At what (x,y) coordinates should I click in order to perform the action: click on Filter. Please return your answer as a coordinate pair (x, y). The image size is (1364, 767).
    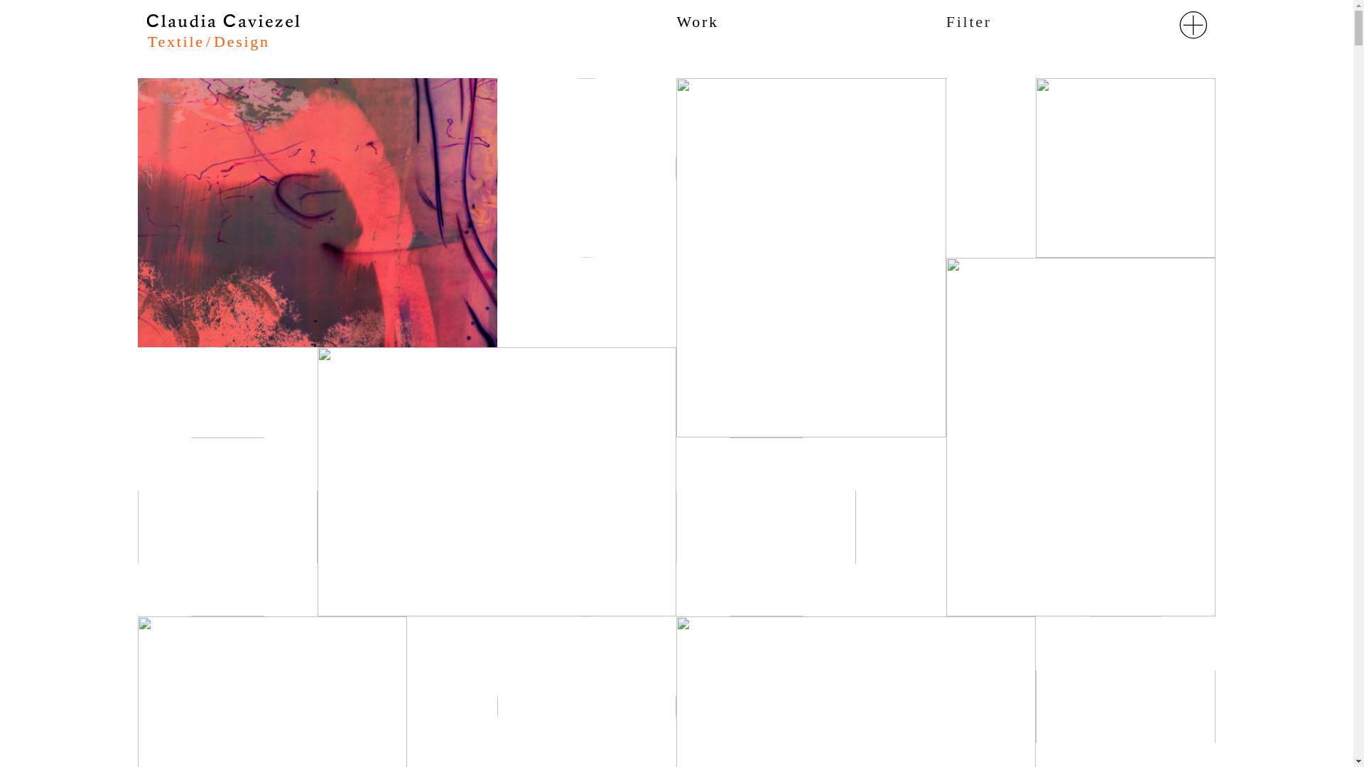
    Looking at the image, I should click on (969, 23).